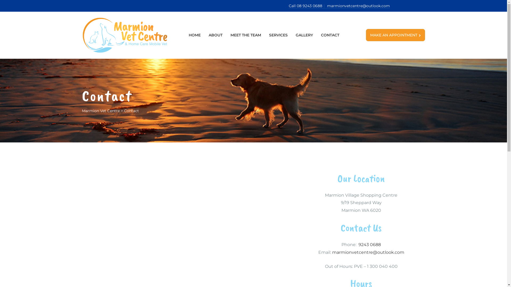 The image size is (511, 287). Describe the element at coordinates (370, 244) in the screenshot. I see `9243 0688` at that location.